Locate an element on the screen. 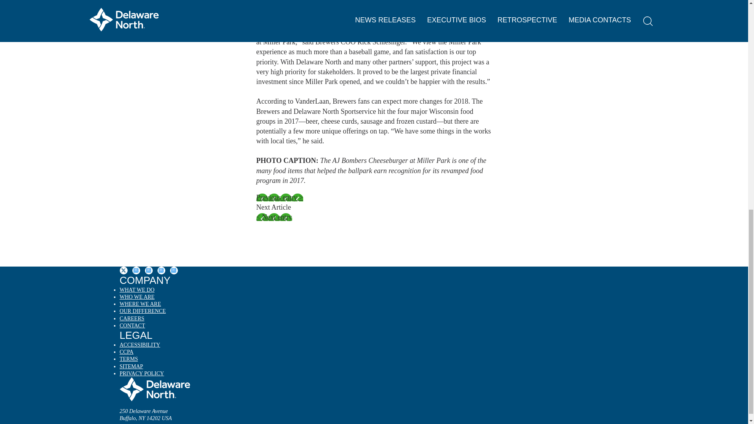 This screenshot has height=424, width=754. WHAT WE DO is located at coordinates (137, 291).